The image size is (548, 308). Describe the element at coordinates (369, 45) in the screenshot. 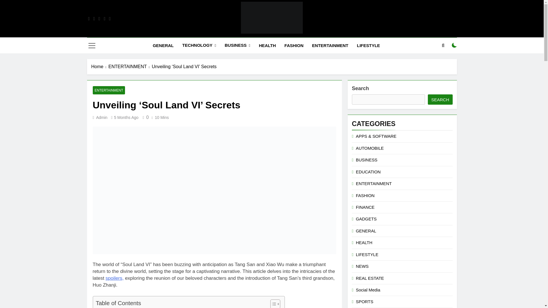

I see `LIFESTYLE` at that location.